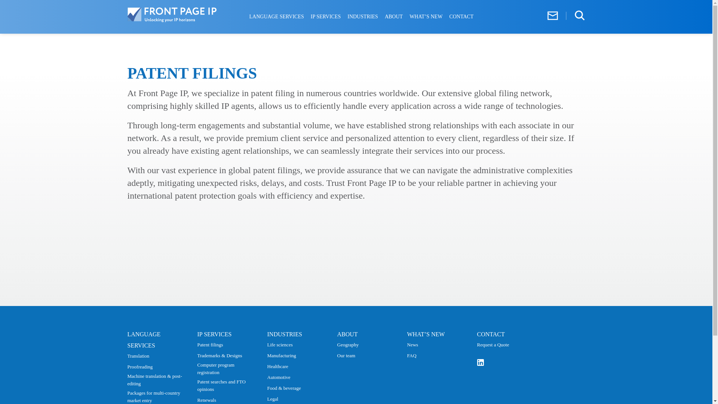 The image size is (718, 404). Describe the element at coordinates (138, 356) in the screenshot. I see `Translation` at that location.